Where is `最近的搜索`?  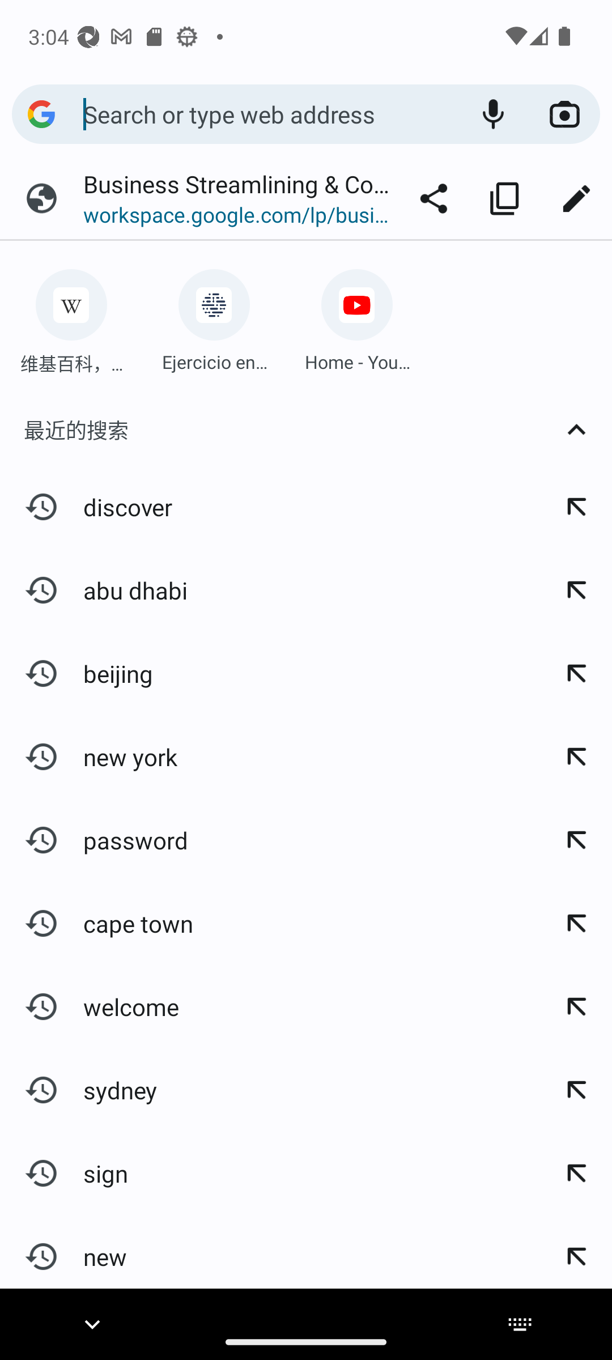
最近的搜索 is located at coordinates (306, 430).